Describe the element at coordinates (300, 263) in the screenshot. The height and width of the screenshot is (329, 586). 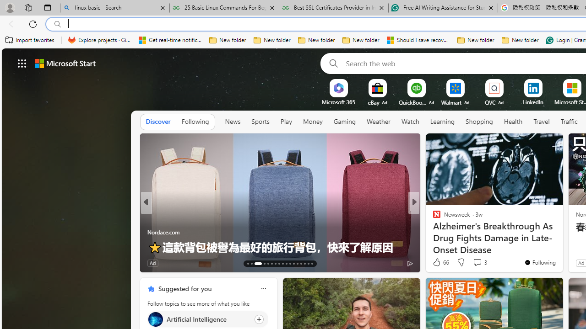
I see `AutomationID: tab-26` at that location.